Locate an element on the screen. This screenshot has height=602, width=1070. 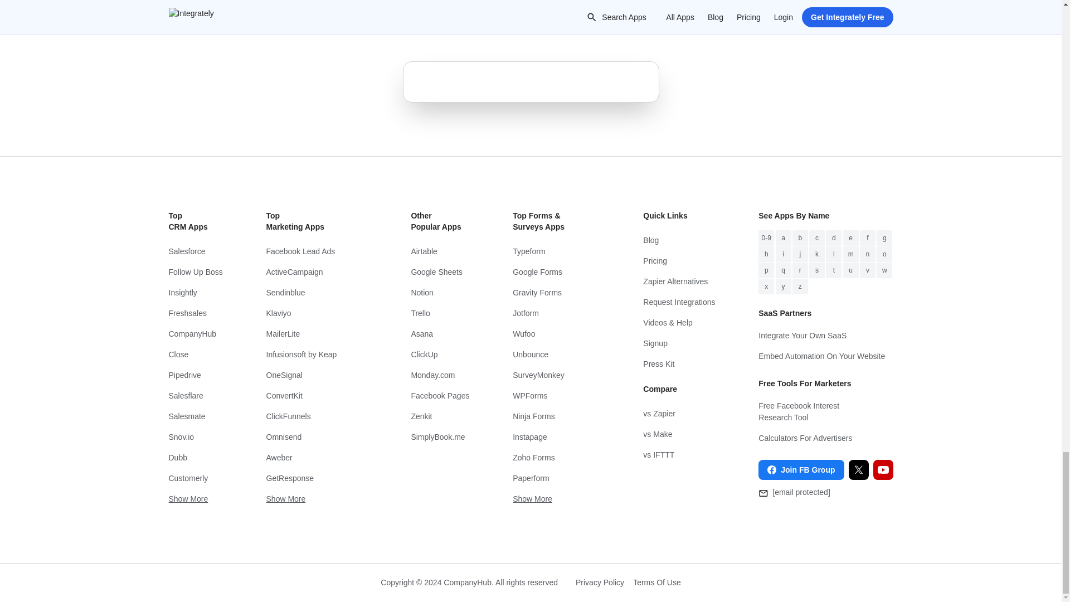
Omnisend is located at coordinates (317, 437).